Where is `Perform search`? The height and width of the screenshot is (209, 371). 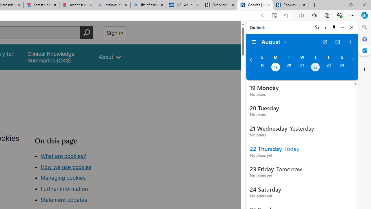 Perform search is located at coordinates (87, 33).